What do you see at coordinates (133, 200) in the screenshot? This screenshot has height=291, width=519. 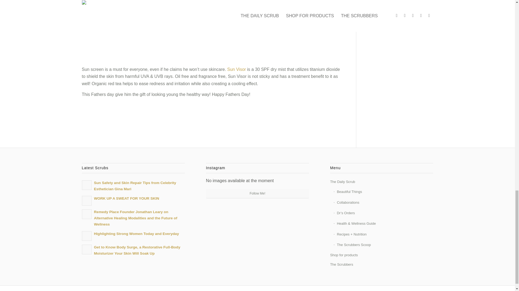 I see `WORK UP A SWEAT FOR YOUR SKIN` at bounding box center [133, 200].